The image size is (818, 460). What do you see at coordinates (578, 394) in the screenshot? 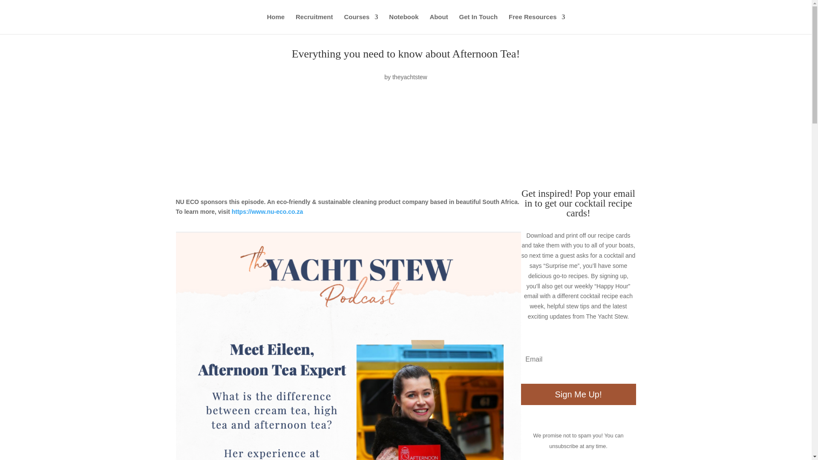
I see `Sign Me Up!` at bounding box center [578, 394].